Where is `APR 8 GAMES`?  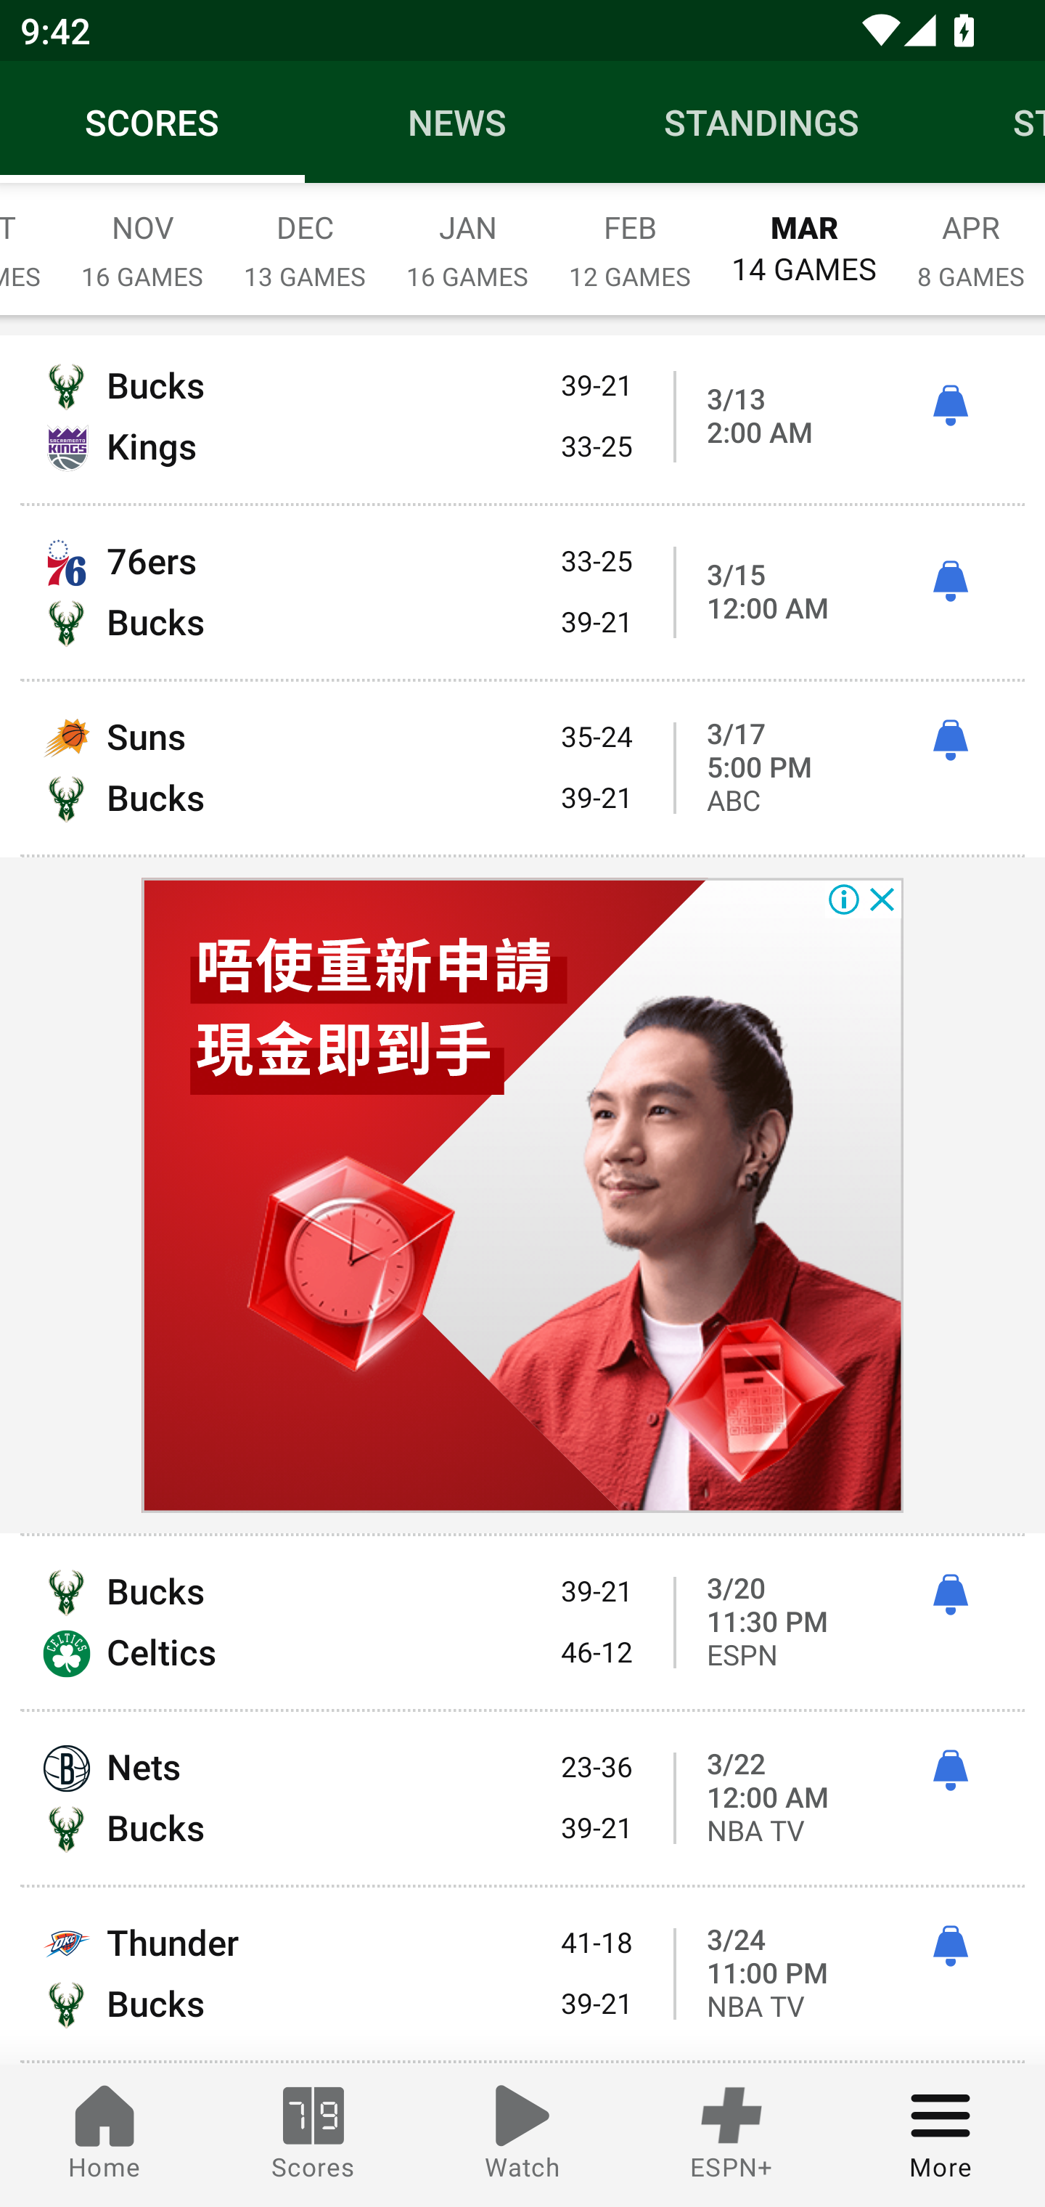 APR 8 GAMES is located at coordinates (971, 236).